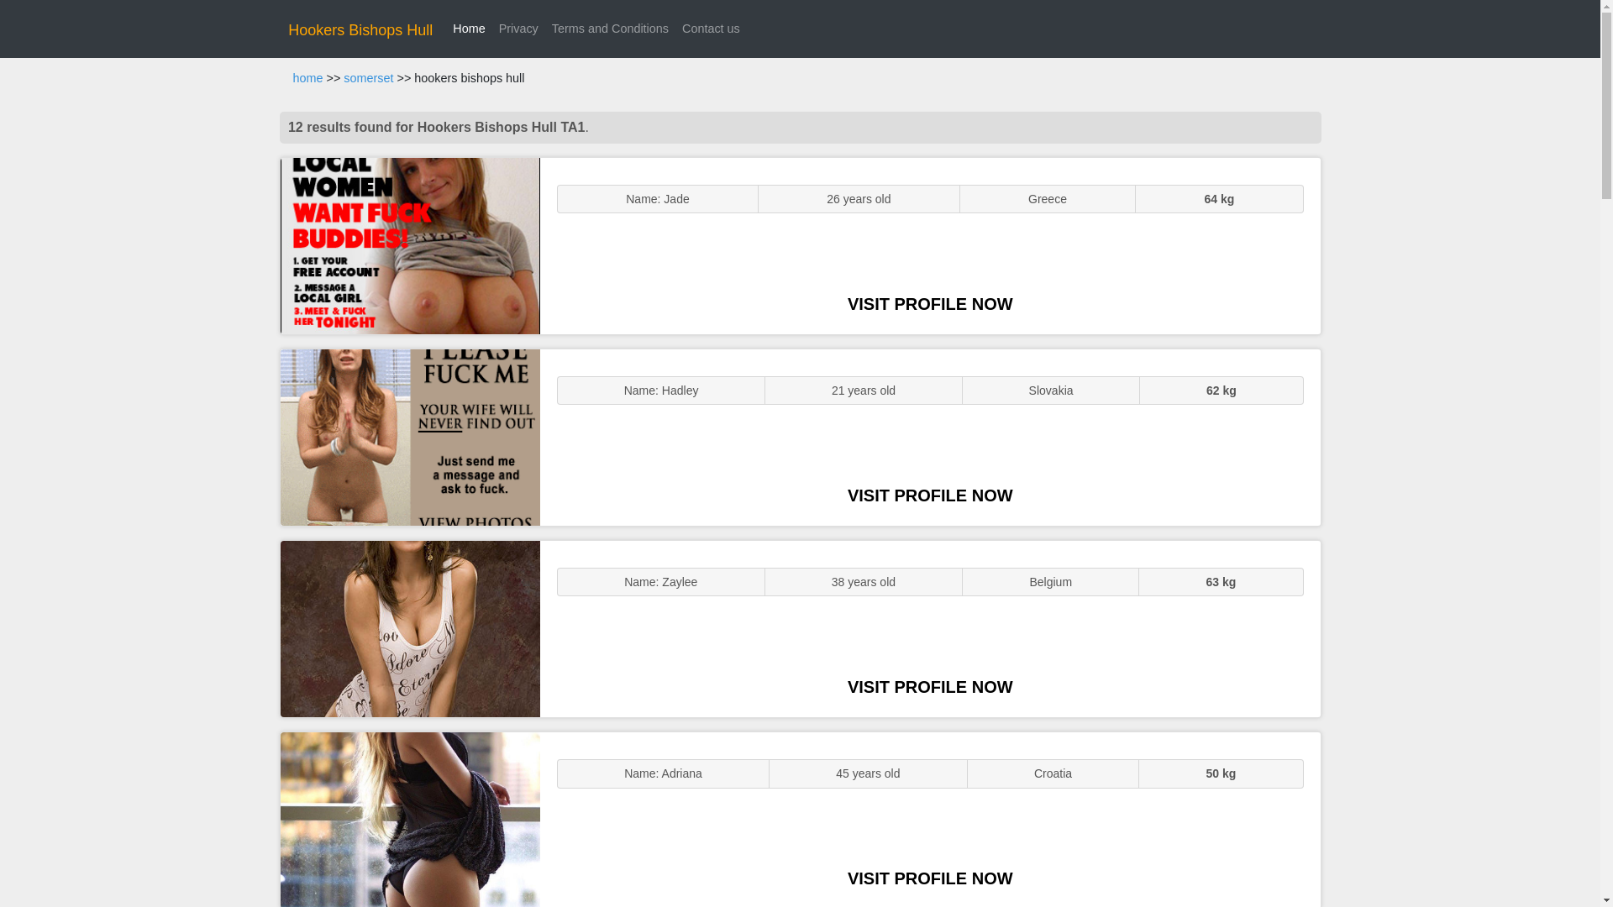  Describe the element at coordinates (410, 628) in the screenshot. I see `Sexy` at that location.